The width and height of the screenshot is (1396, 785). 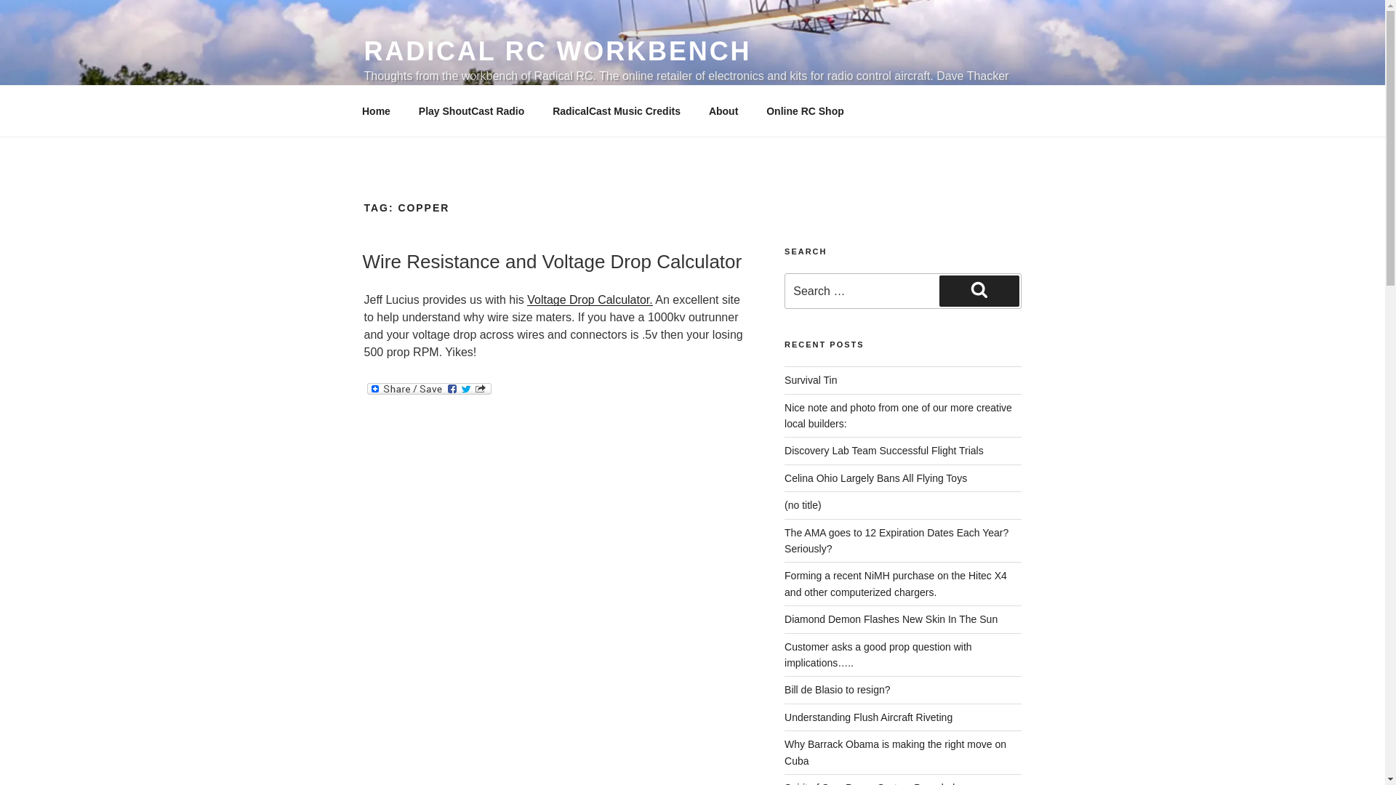 What do you see at coordinates (551, 261) in the screenshot?
I see `Wire Resistance and Voltage Drop Calculator` at bounding box center [551, 261].